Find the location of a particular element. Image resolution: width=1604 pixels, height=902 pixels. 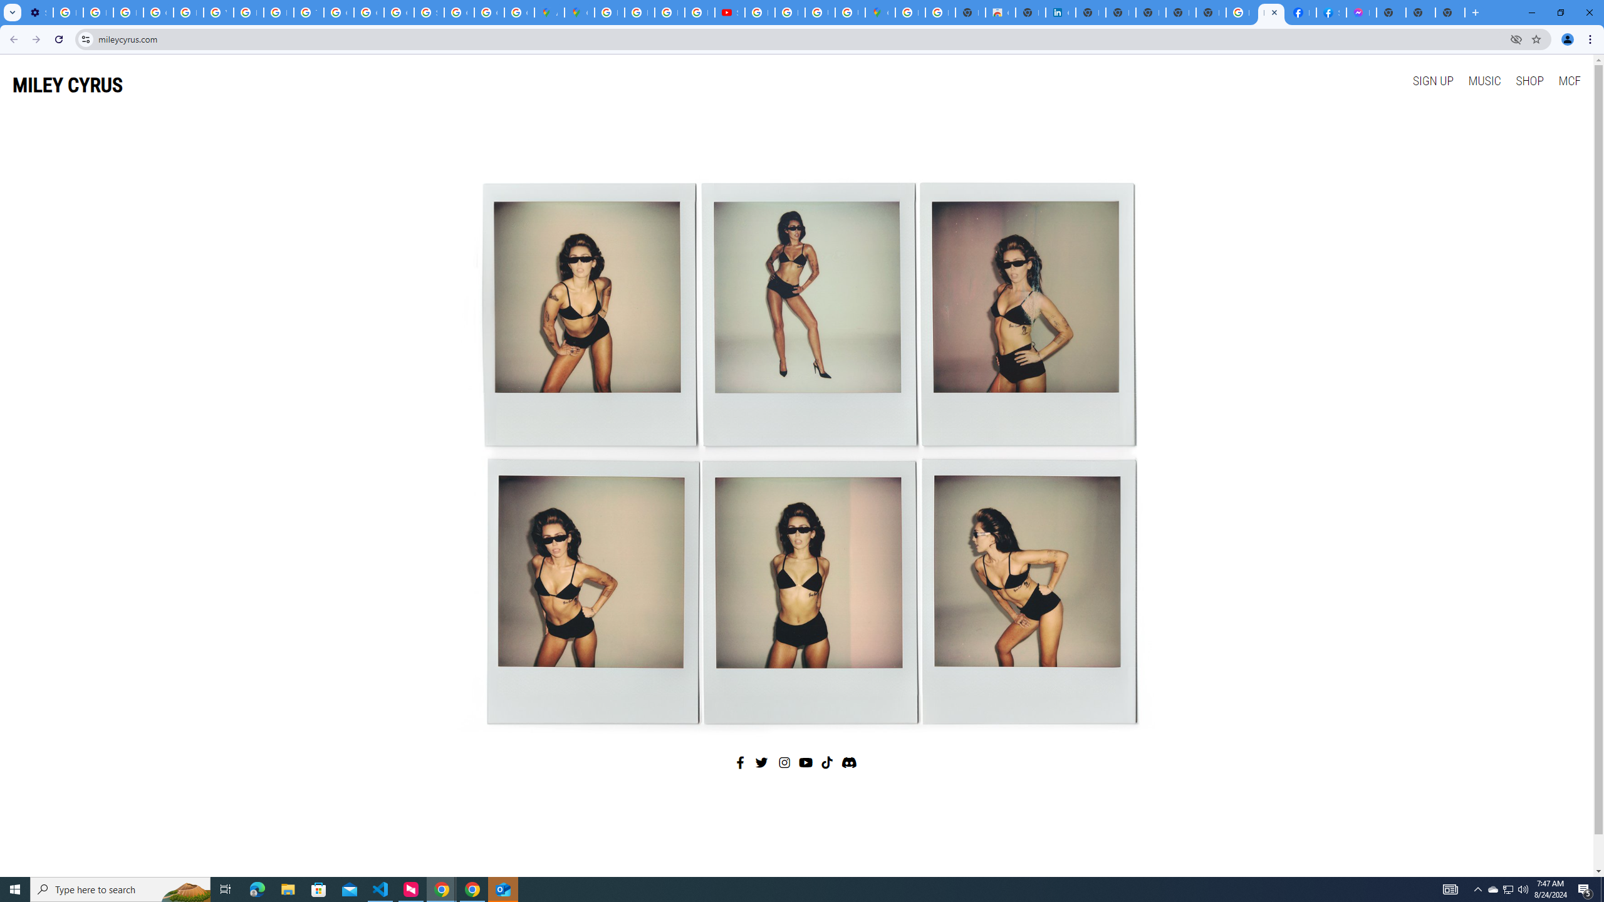

Miley Cyrus is located at coordinates (796, 448).